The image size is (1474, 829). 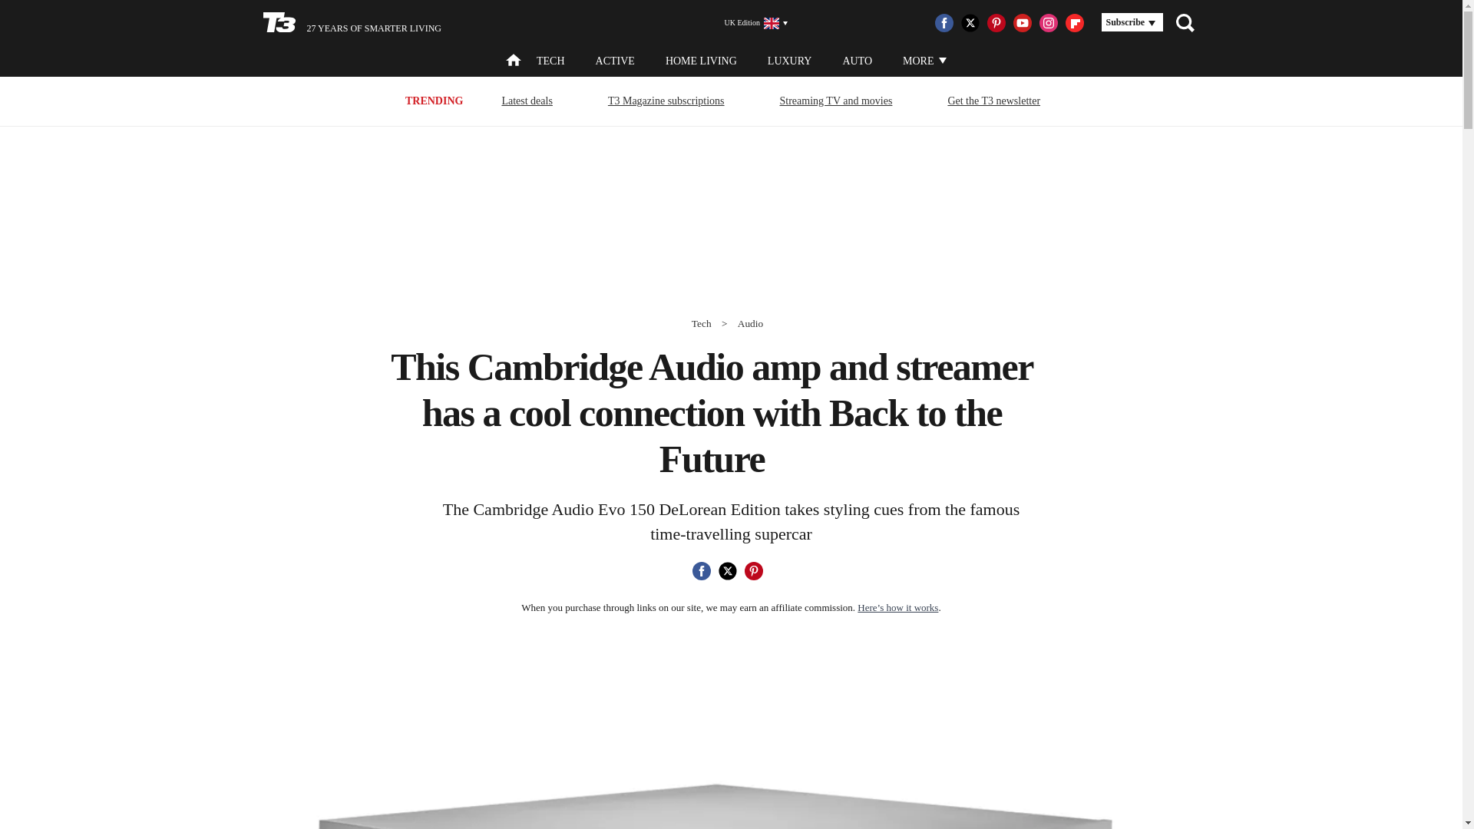 I want to click on ACTIVE, so click(x=615, y=61).